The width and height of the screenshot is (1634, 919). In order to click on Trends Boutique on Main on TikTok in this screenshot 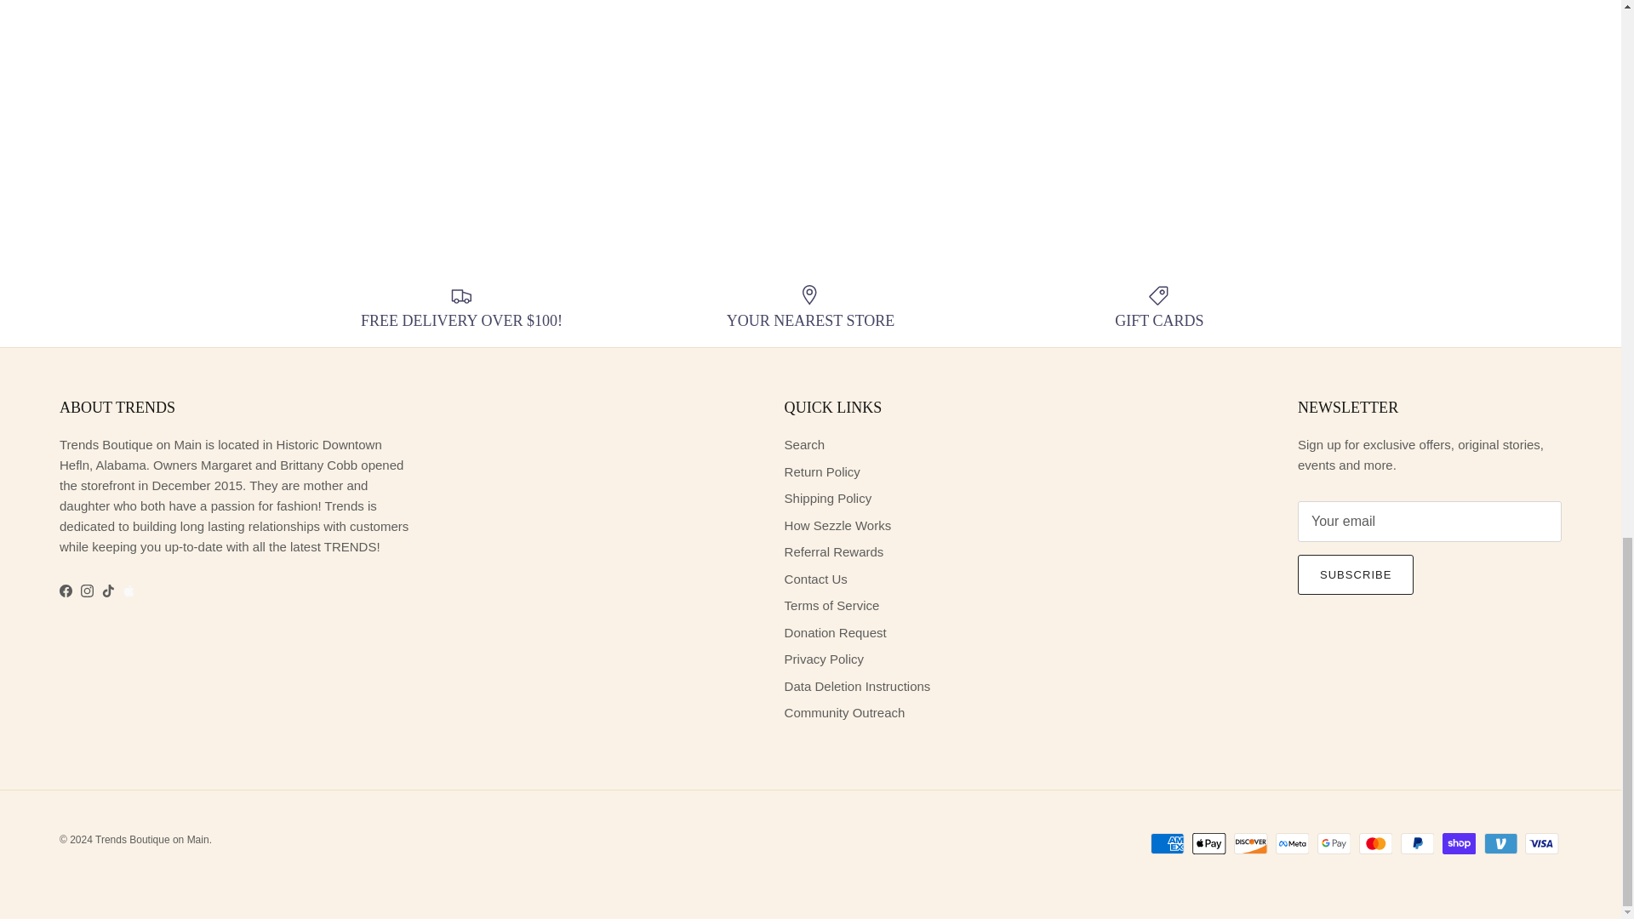, I will do `click(107, 591)`.